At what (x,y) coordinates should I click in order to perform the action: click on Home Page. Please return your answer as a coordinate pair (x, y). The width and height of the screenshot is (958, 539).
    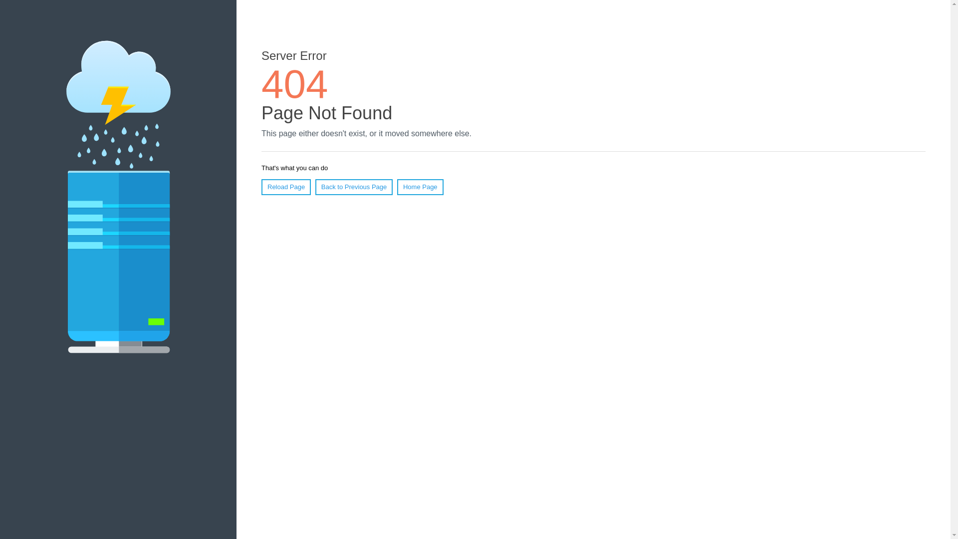
    Looking at the image, I should click on (420, 187).